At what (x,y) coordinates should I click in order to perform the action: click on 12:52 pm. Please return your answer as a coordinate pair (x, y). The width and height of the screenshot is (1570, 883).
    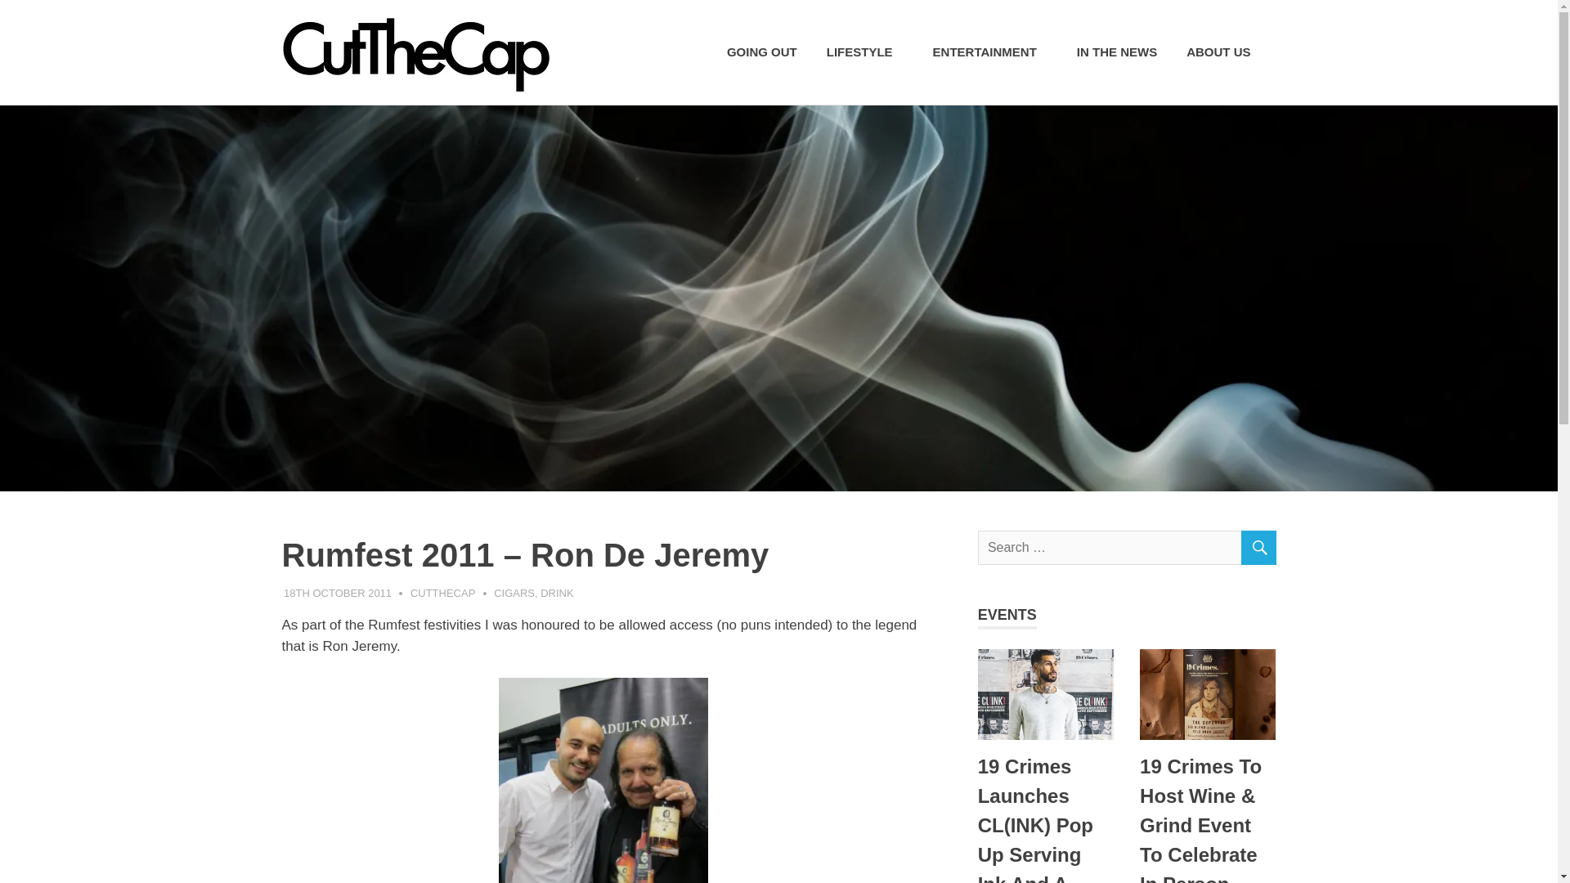
    Looking at the image, I should click on (337, 594).